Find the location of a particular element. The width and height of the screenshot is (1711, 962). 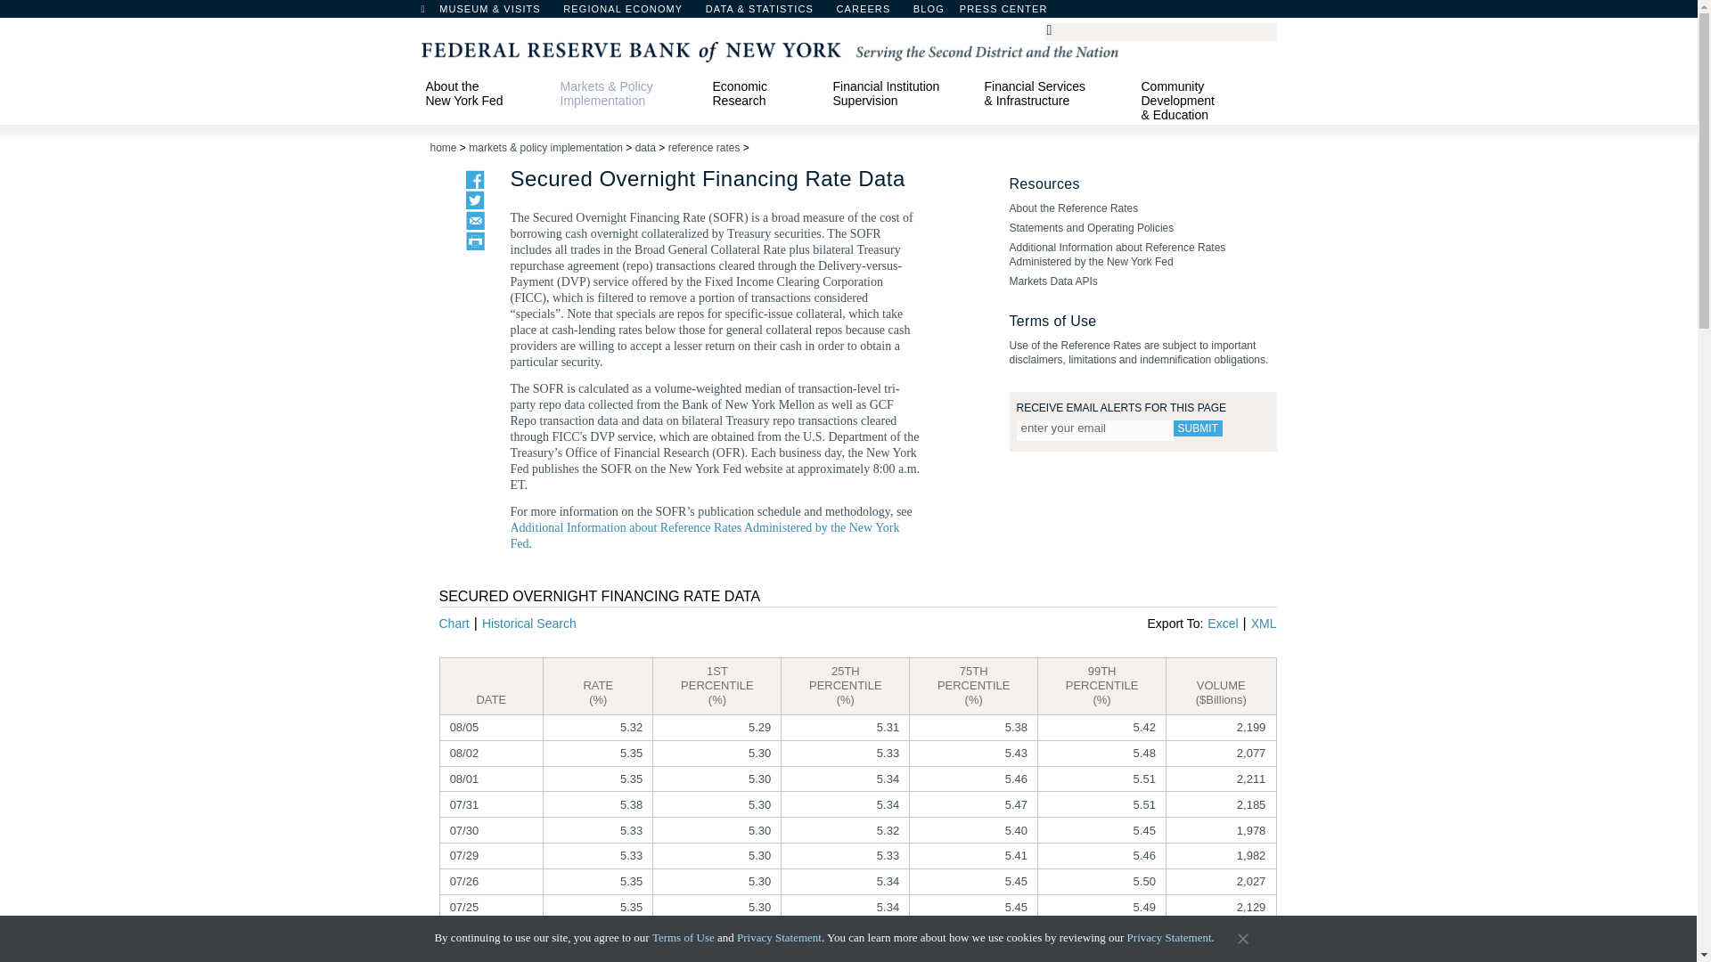

Submit is located at coordinates (1196, 428).